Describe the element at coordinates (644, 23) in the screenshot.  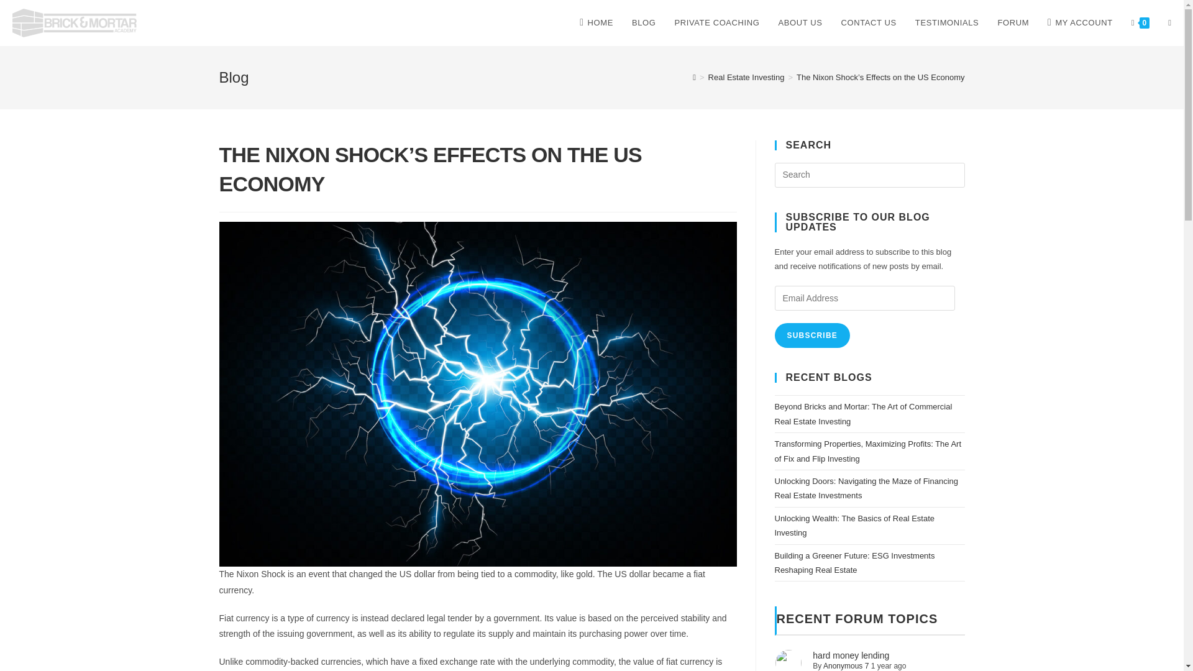
I see `BLOG` at that location.